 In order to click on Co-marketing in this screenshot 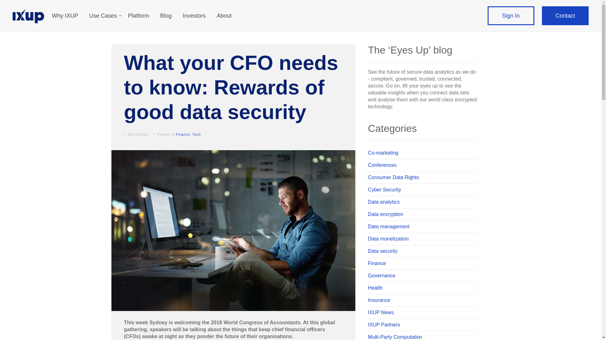, I will do `click(422, 153)`.